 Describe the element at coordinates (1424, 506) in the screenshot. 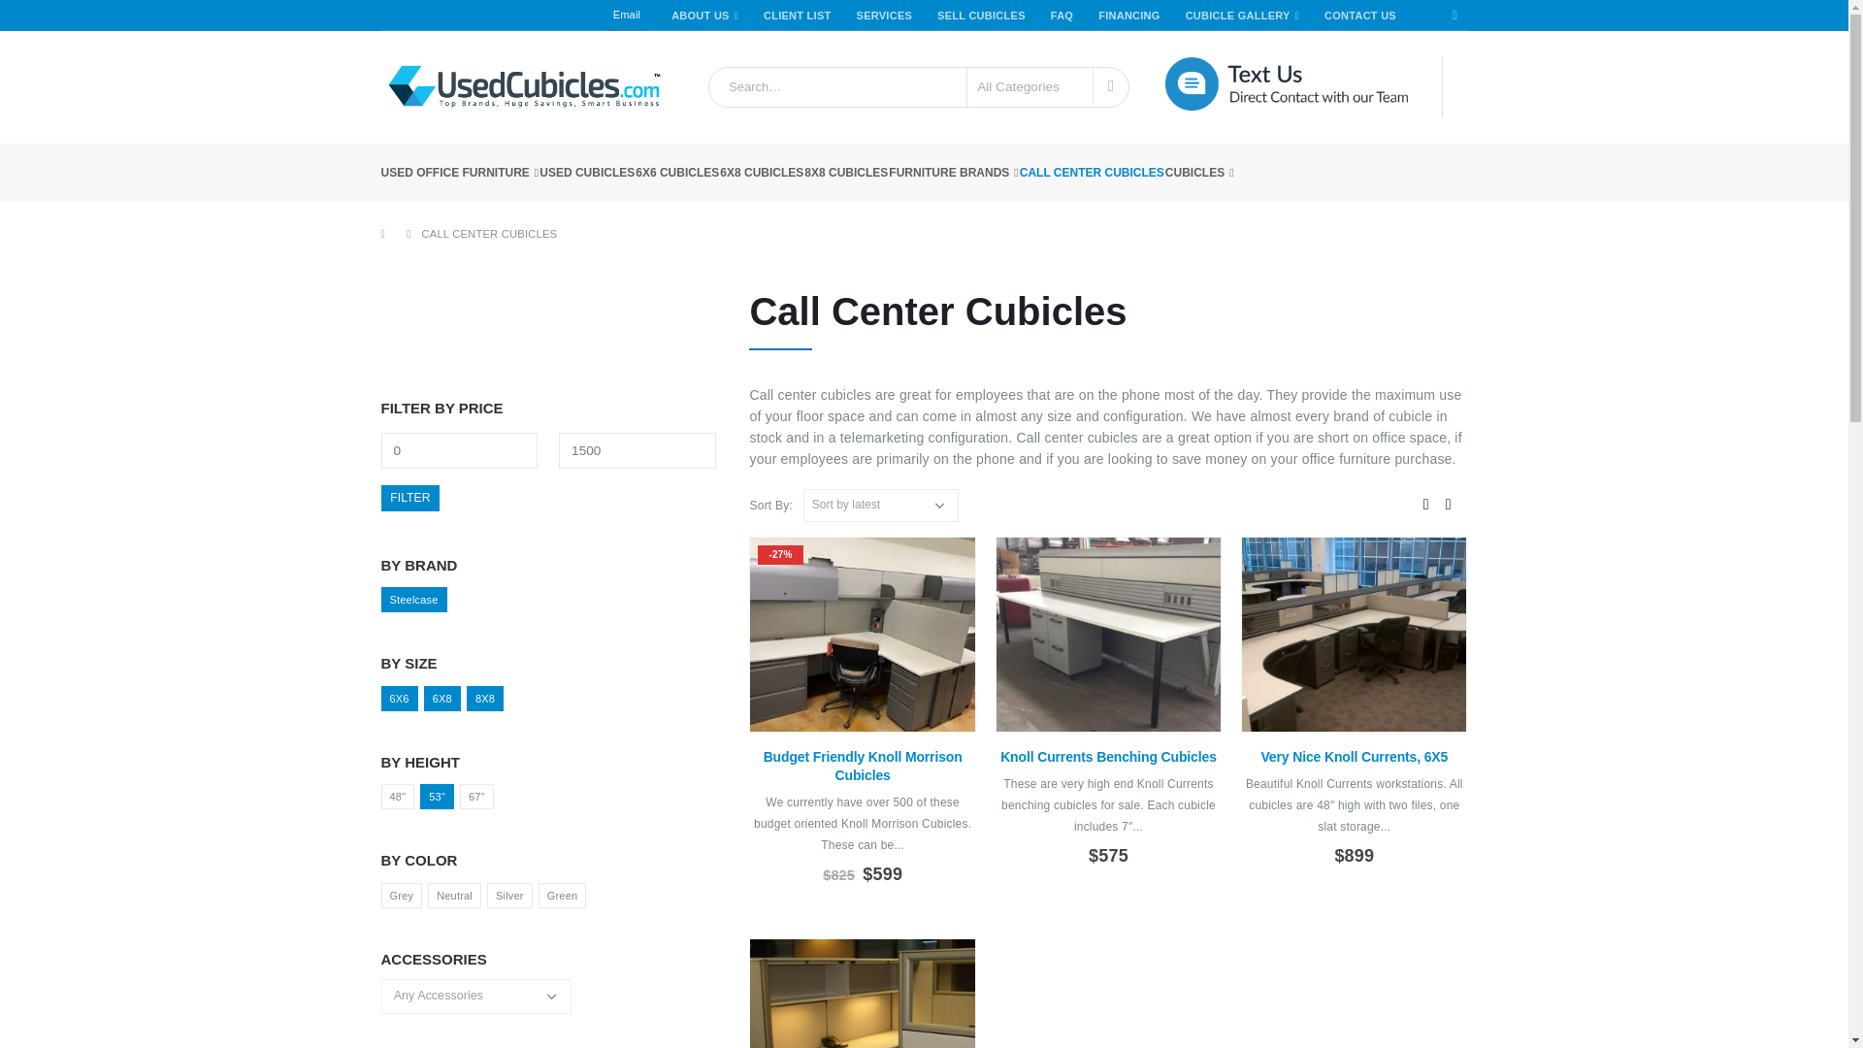

I see `Grid View` at that location.